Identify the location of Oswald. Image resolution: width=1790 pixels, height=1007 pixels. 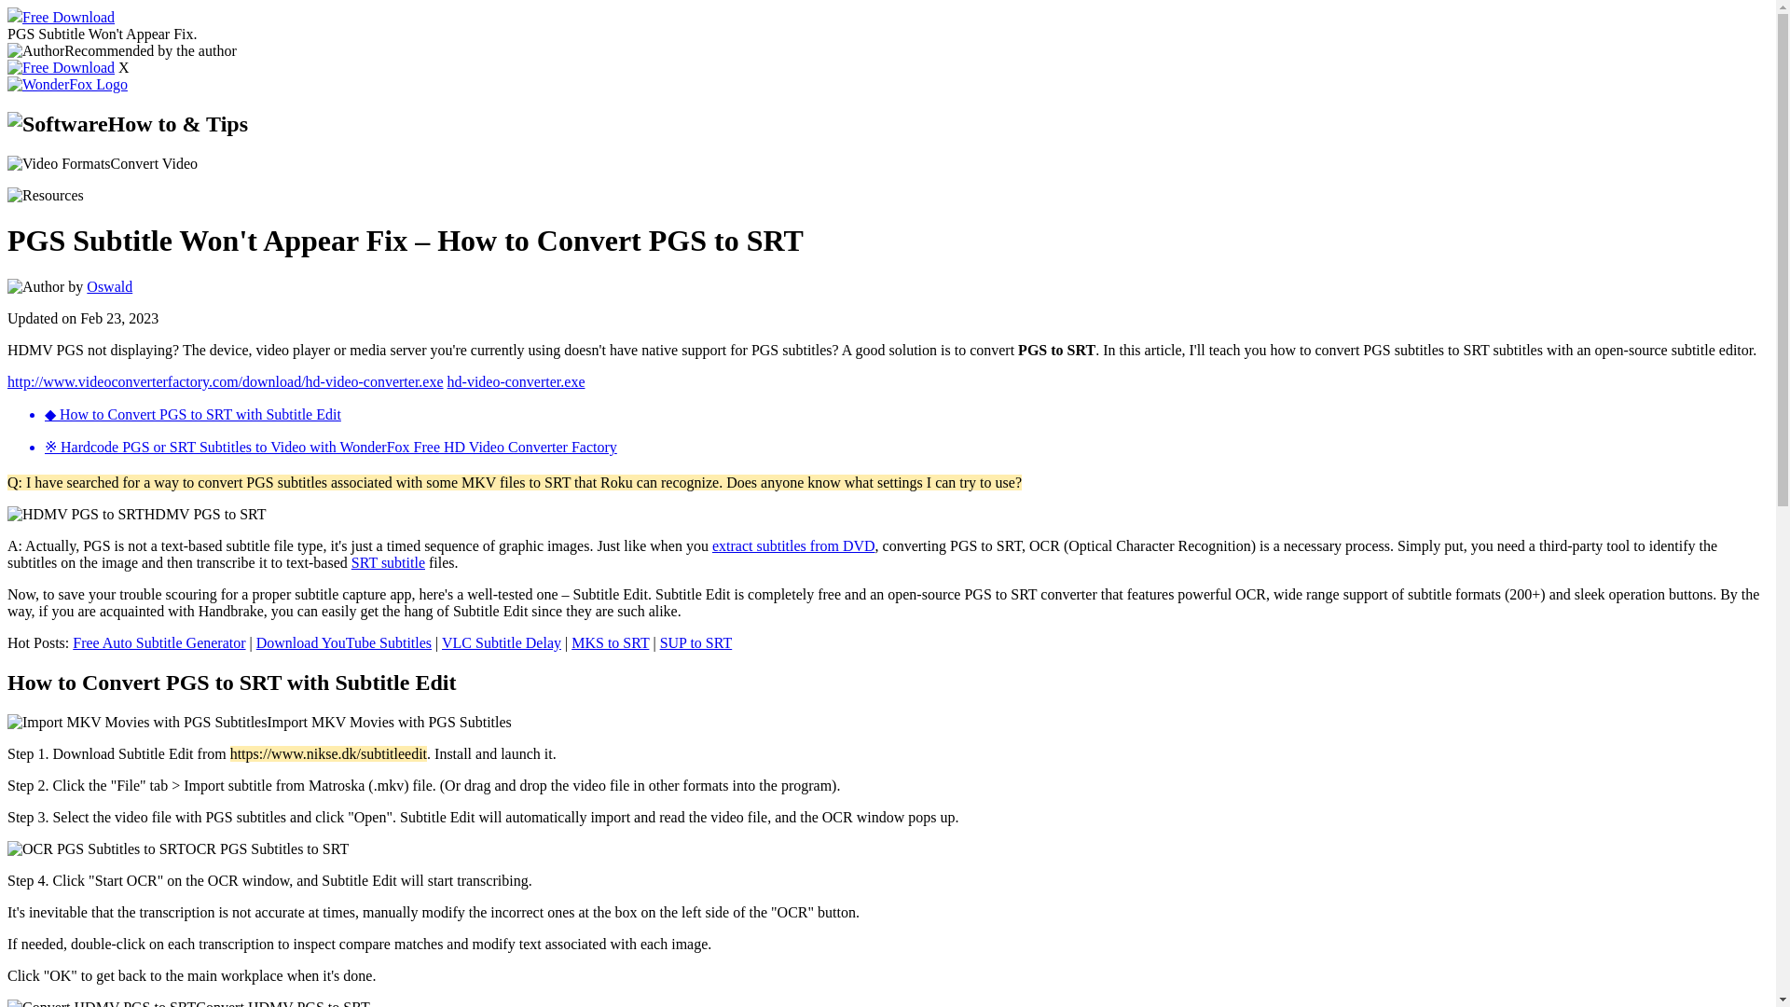
(109, 287).